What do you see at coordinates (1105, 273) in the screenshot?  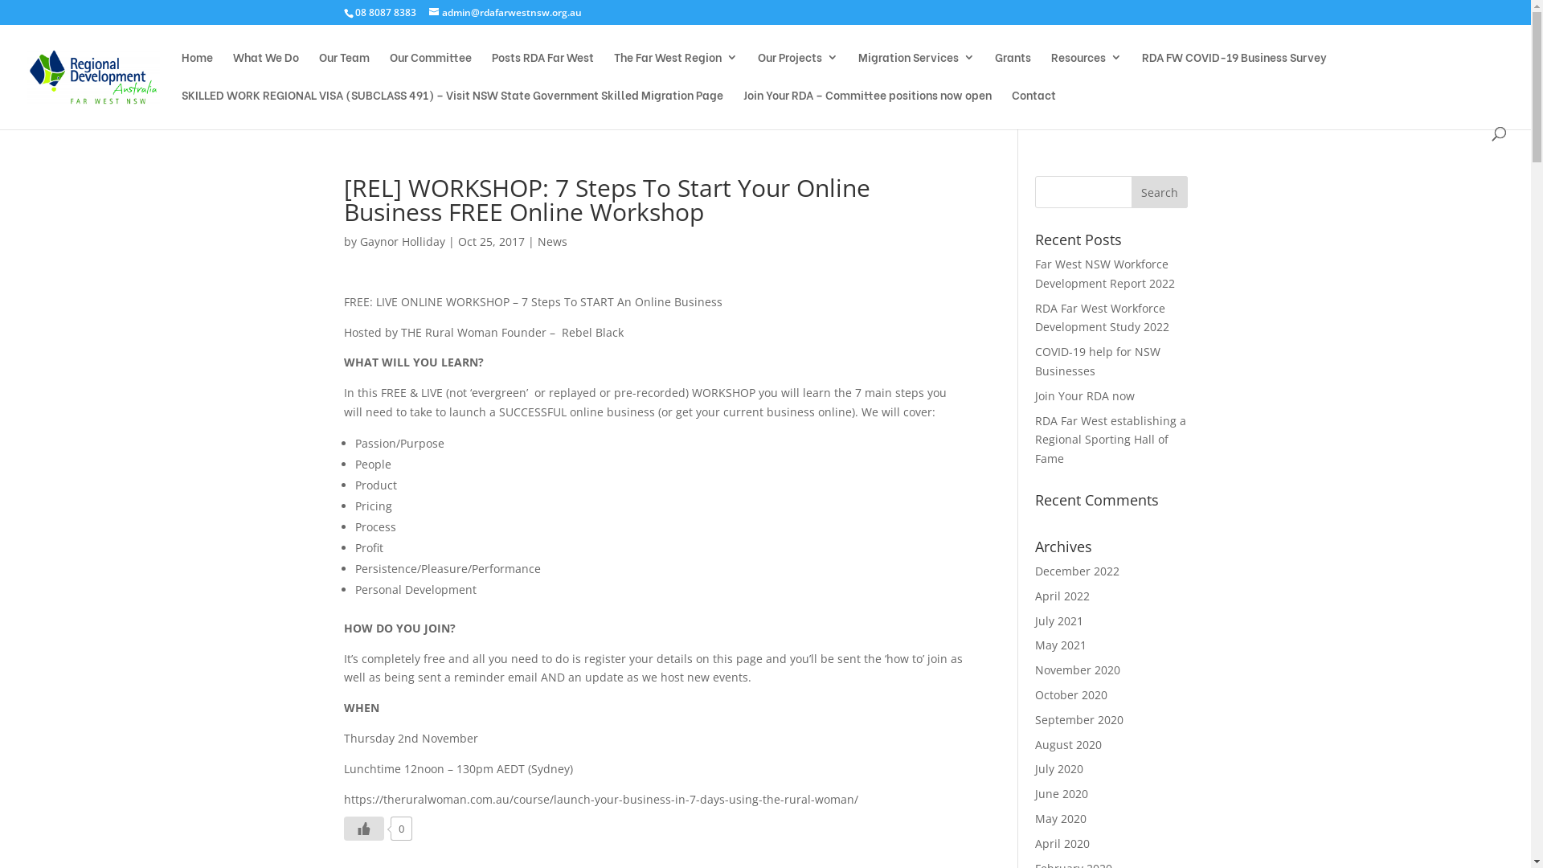 I see `Far West NSW Workforce Development Report 2022` at bounding box center [1105, 273].